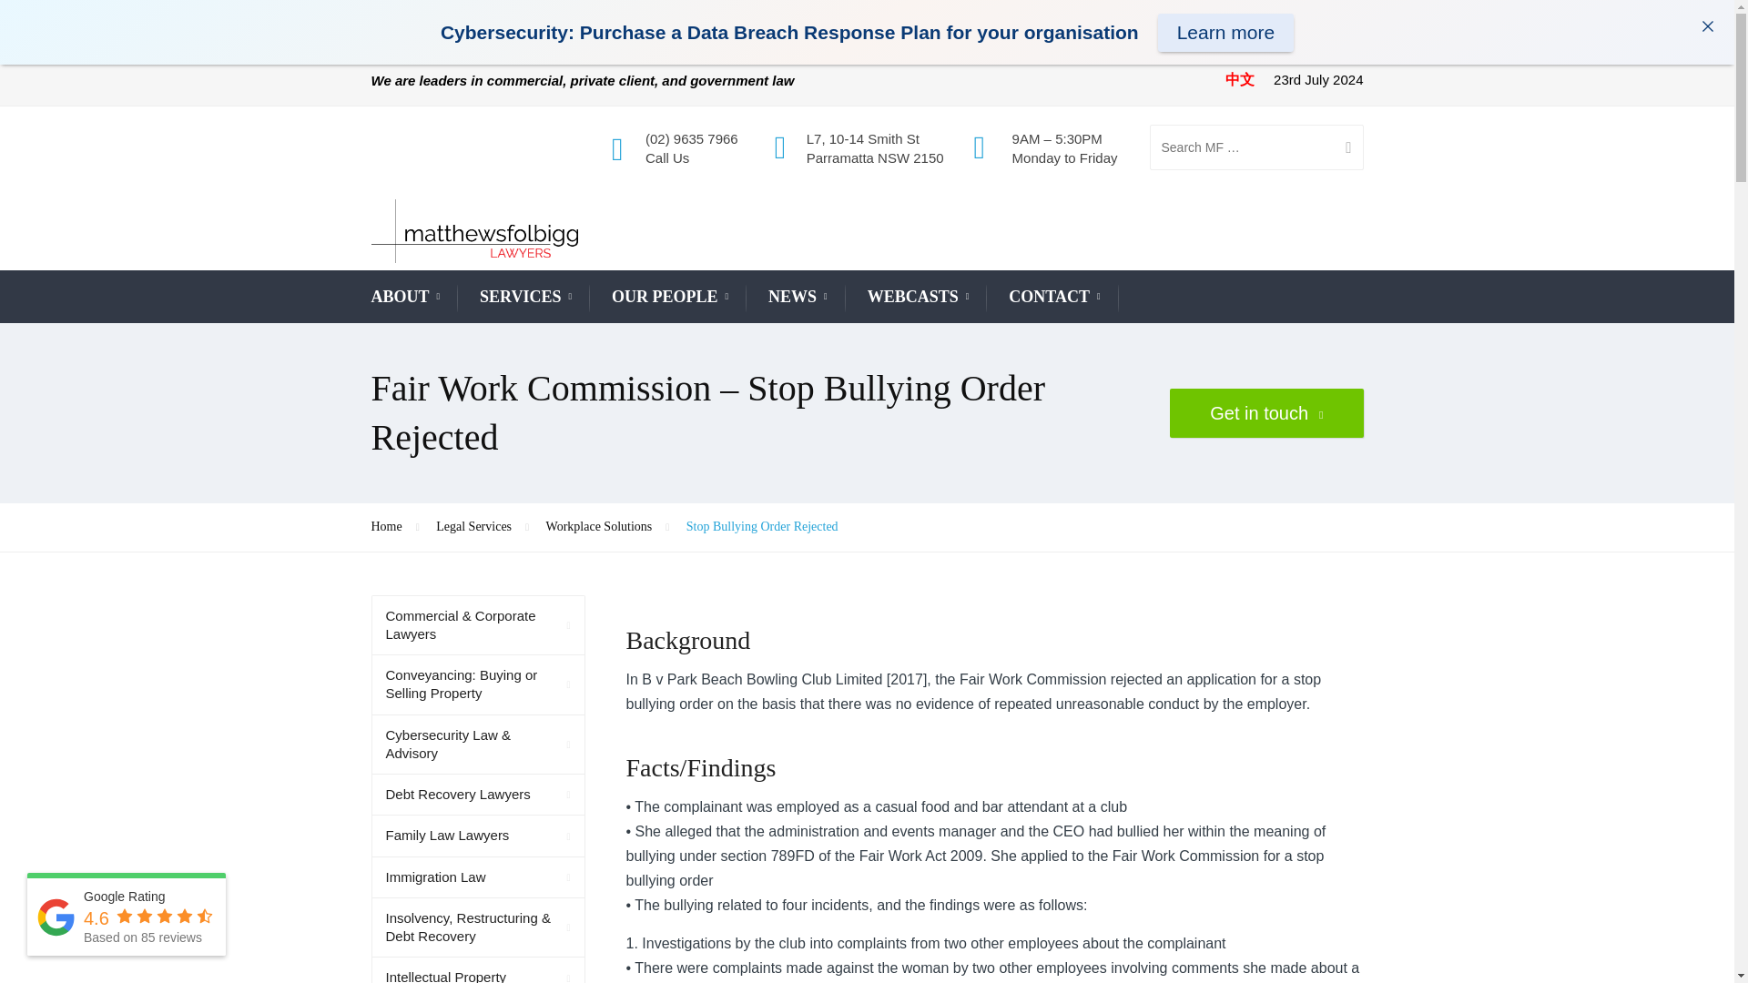 This screenshot has height=983, width=1748. I want to click on SERVICES, so click(524, 299).